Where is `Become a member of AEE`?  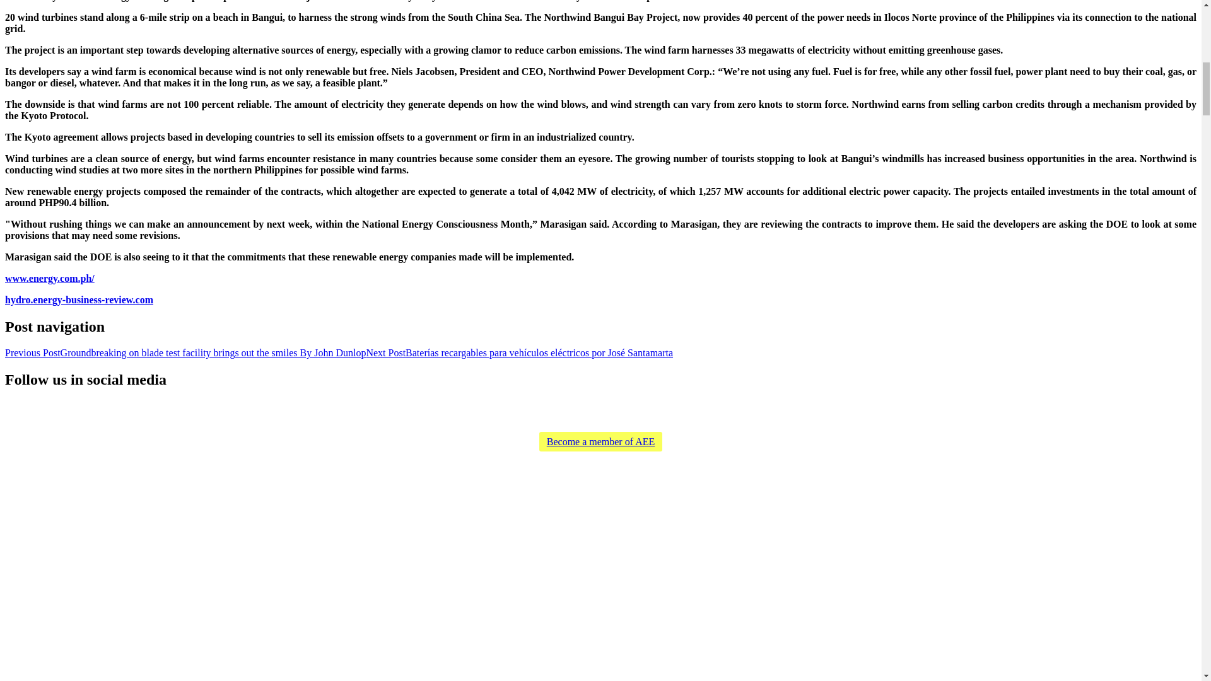
Become a member of AEE is located at coordinates (600, 441).